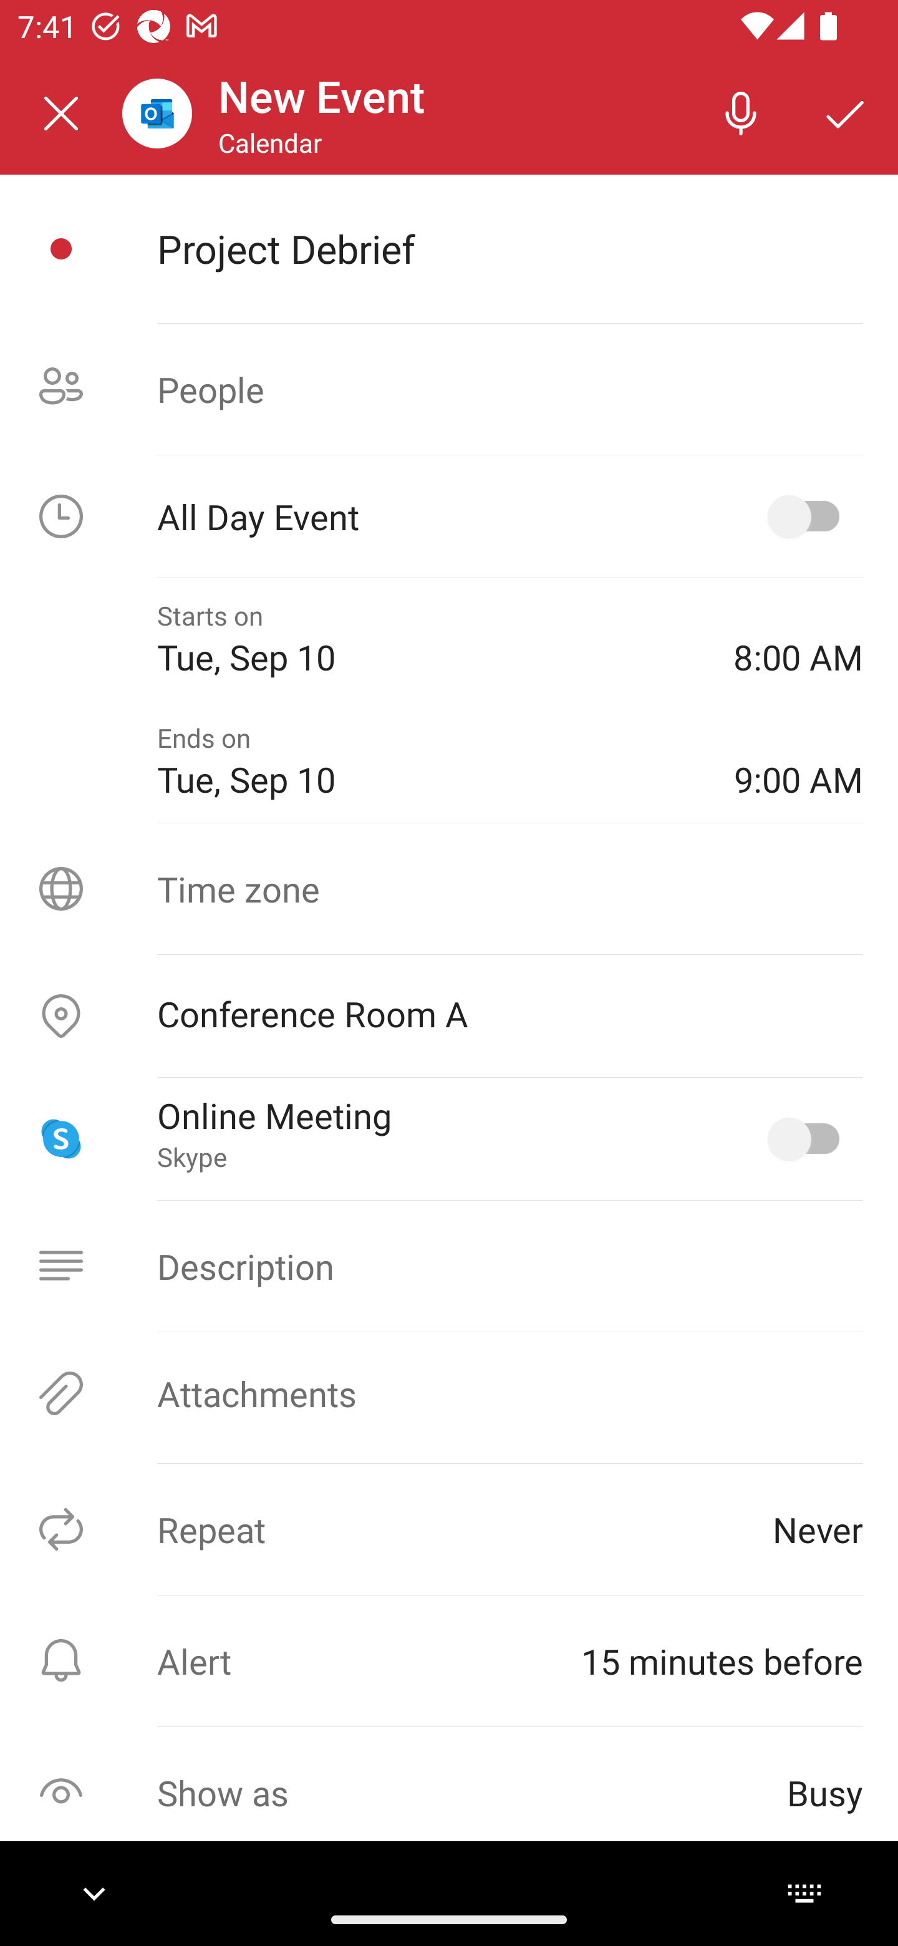 The width and height of the screenshot is (898, 1946). I want to click on Time zone, so click(449, 888).